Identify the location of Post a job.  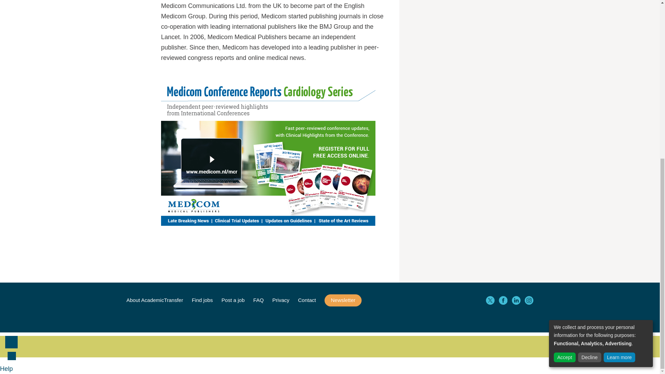
(233, 300).